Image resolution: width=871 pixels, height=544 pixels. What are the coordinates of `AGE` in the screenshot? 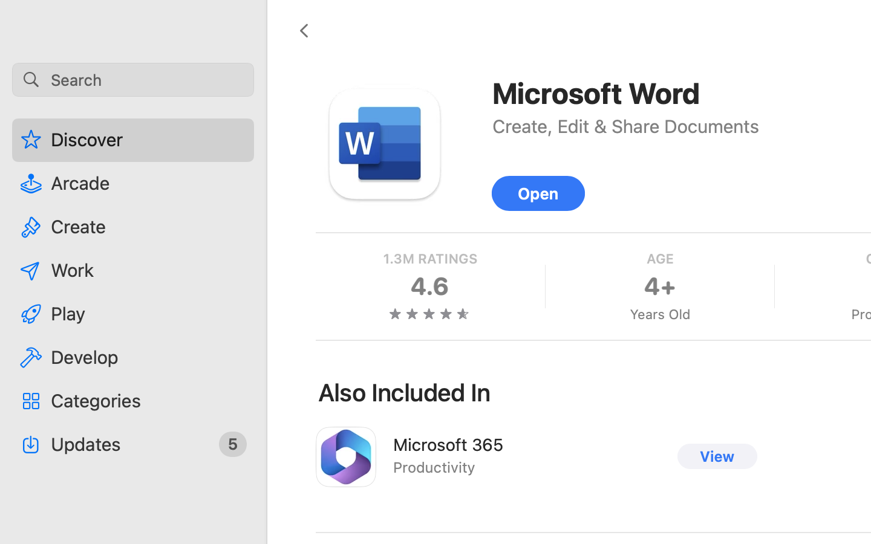 It's located at (659, 259).